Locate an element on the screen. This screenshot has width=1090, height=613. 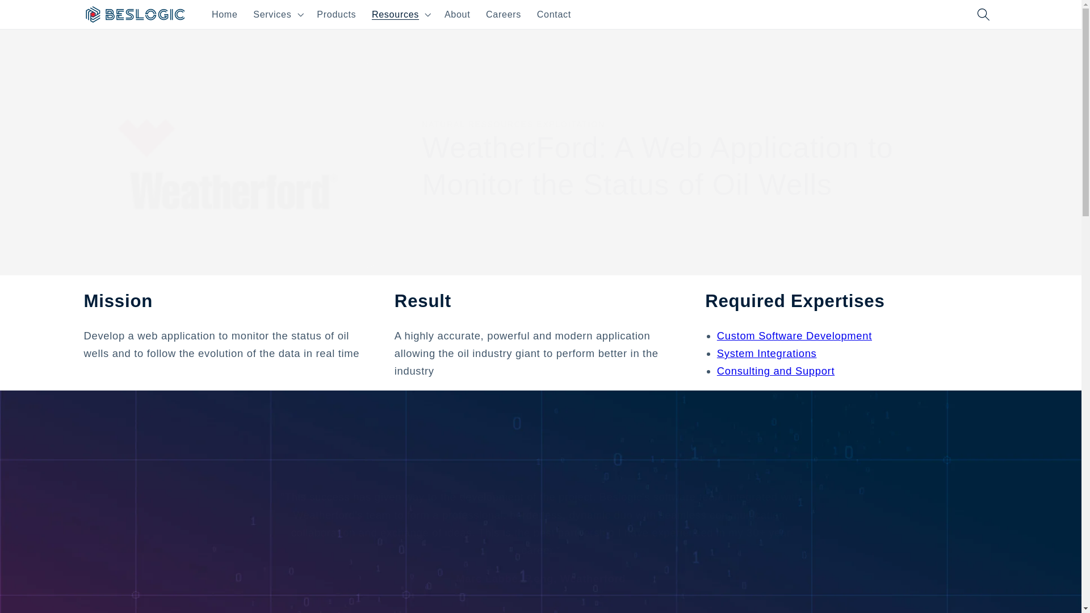
Home is located at coordinates (225, 14).